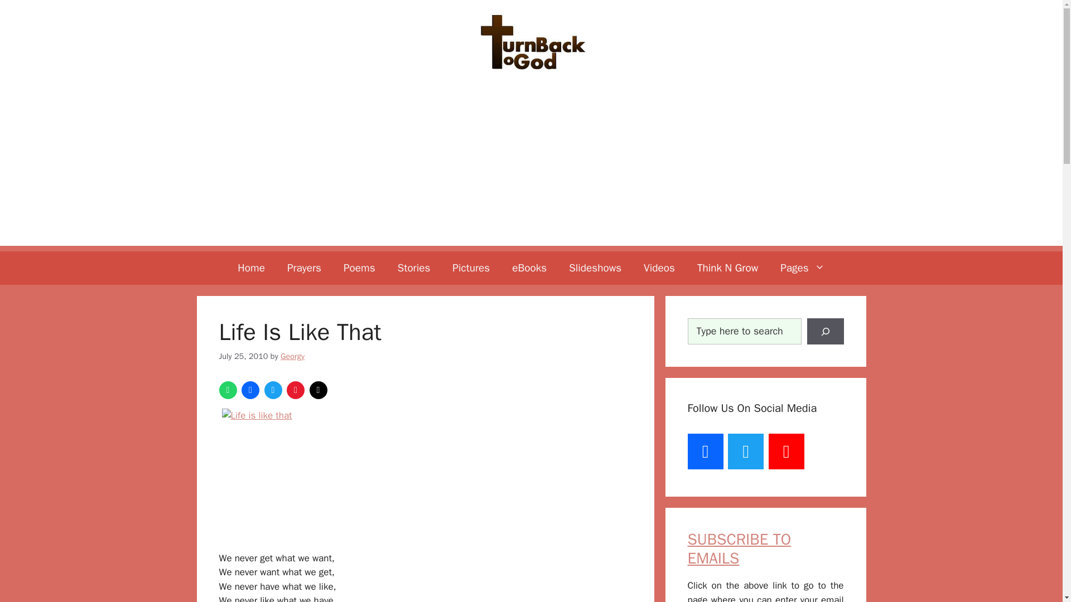  I want to click on Share via Facebook, so click(250, 390).